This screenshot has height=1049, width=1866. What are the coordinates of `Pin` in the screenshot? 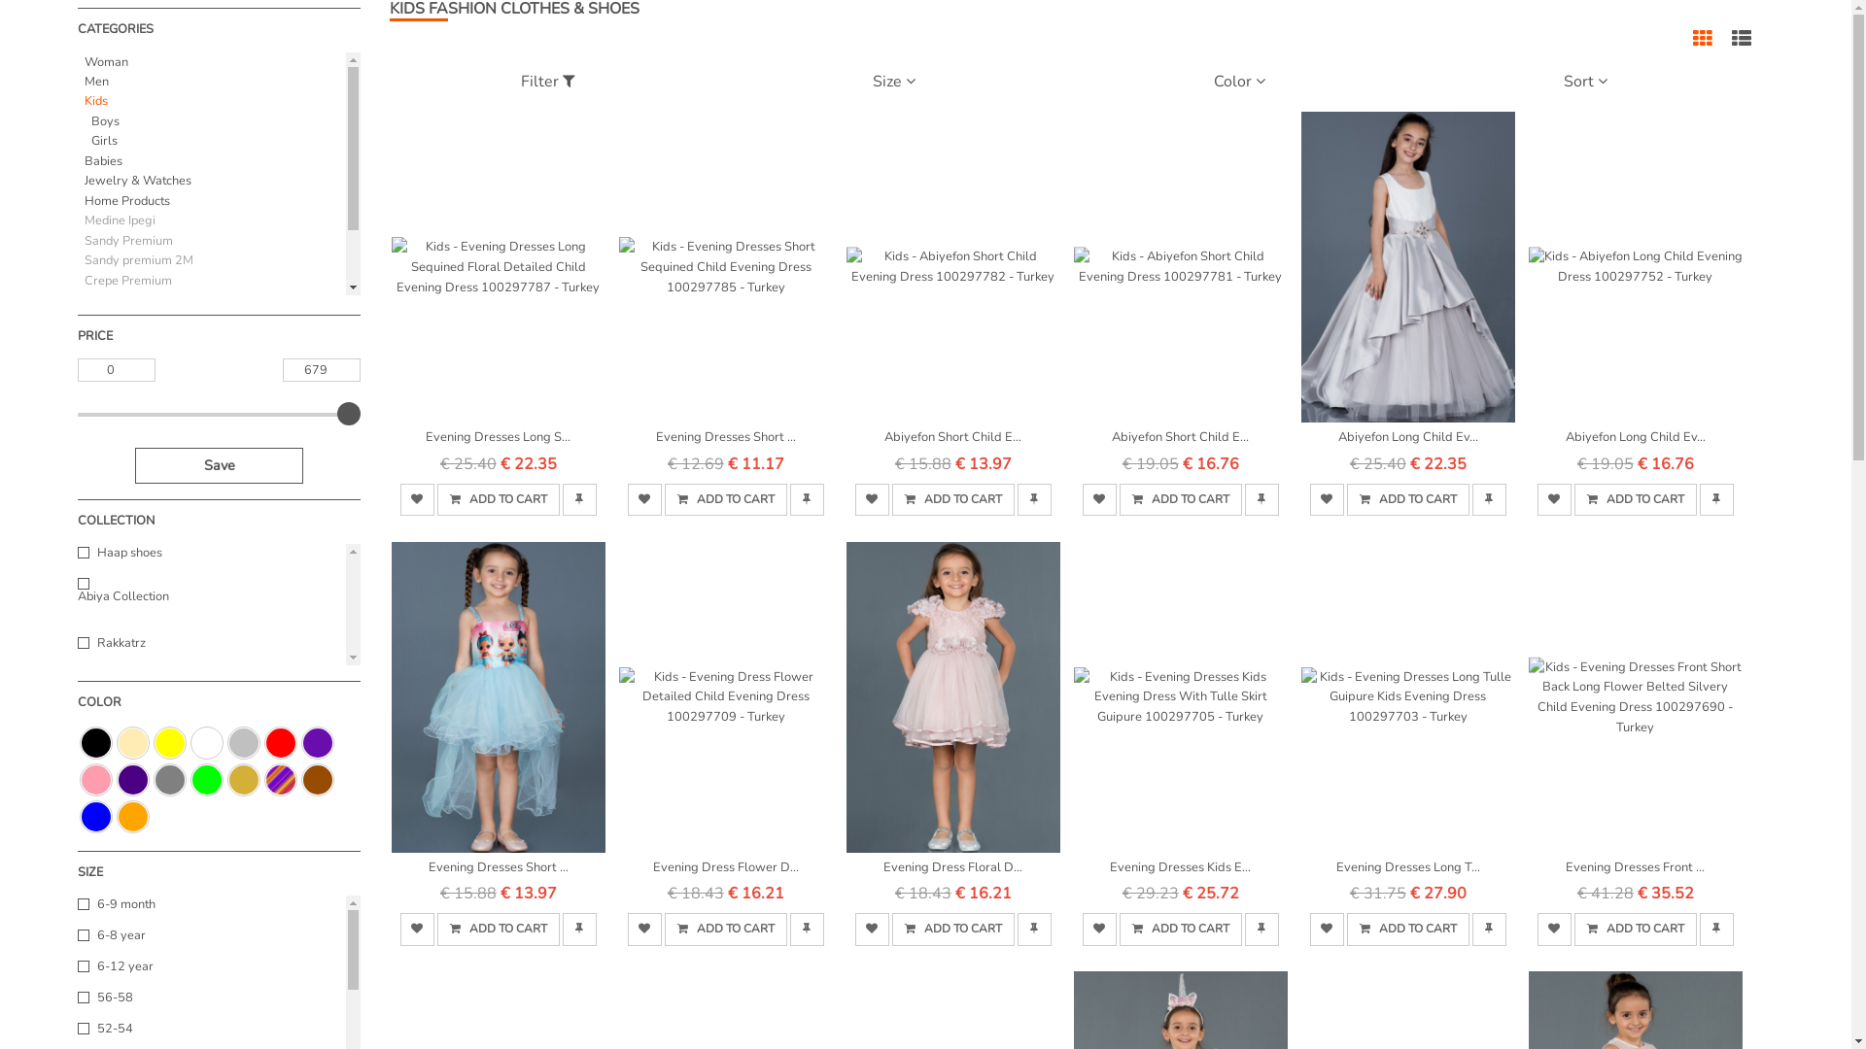 It's located at (1034, 499).